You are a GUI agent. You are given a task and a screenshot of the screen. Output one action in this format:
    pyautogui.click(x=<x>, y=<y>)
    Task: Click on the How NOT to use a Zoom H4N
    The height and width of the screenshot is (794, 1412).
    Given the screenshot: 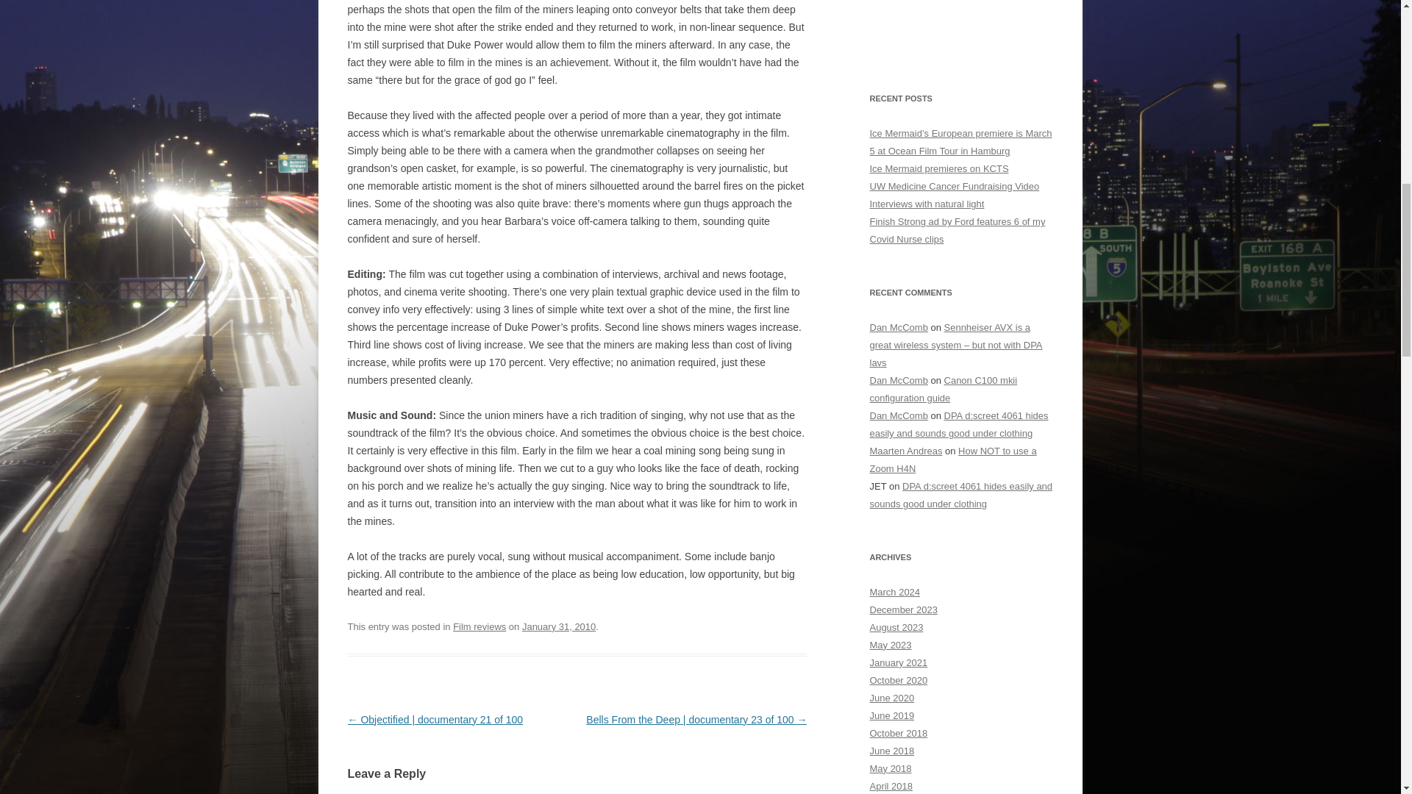 What is the action you would take?
    pyautogui.click(x=953, y=459)
    